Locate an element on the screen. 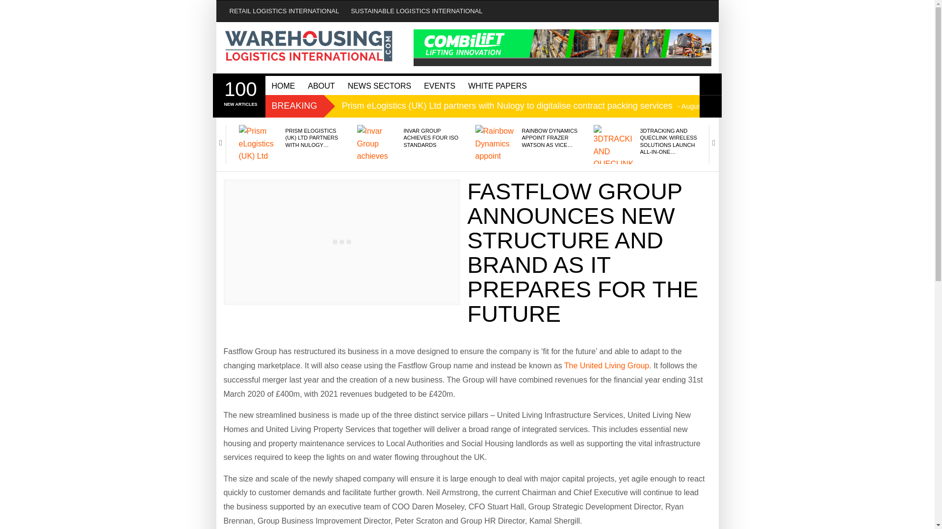 The width and height of the screenshot is (942, 529). Warehousing Logistics International is located at coordinates (309, 46).